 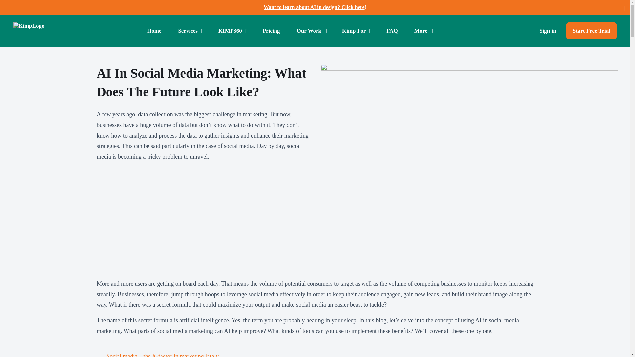 What do you see at coordinates (232, 31) in the screenshot?
I see `KIMP360` at bounding box center [232, 31].